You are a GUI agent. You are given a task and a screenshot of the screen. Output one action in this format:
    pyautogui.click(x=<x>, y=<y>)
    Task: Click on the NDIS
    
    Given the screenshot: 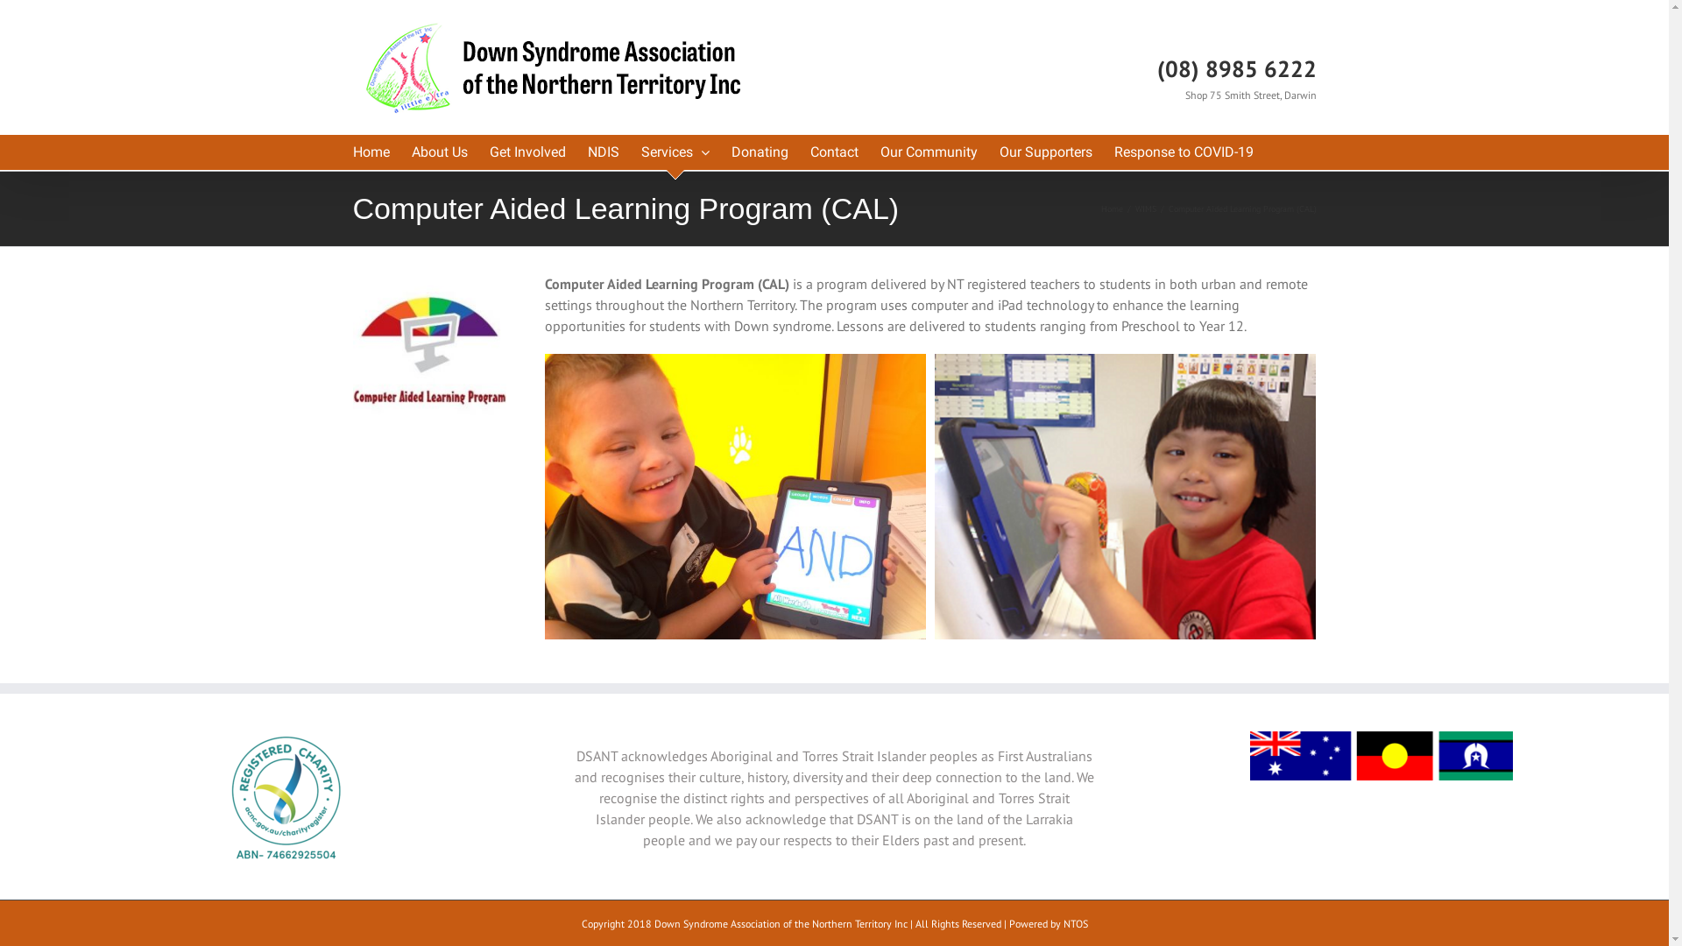 What is the action you would take?
    pyautogui.click(x=603, y=152)
    